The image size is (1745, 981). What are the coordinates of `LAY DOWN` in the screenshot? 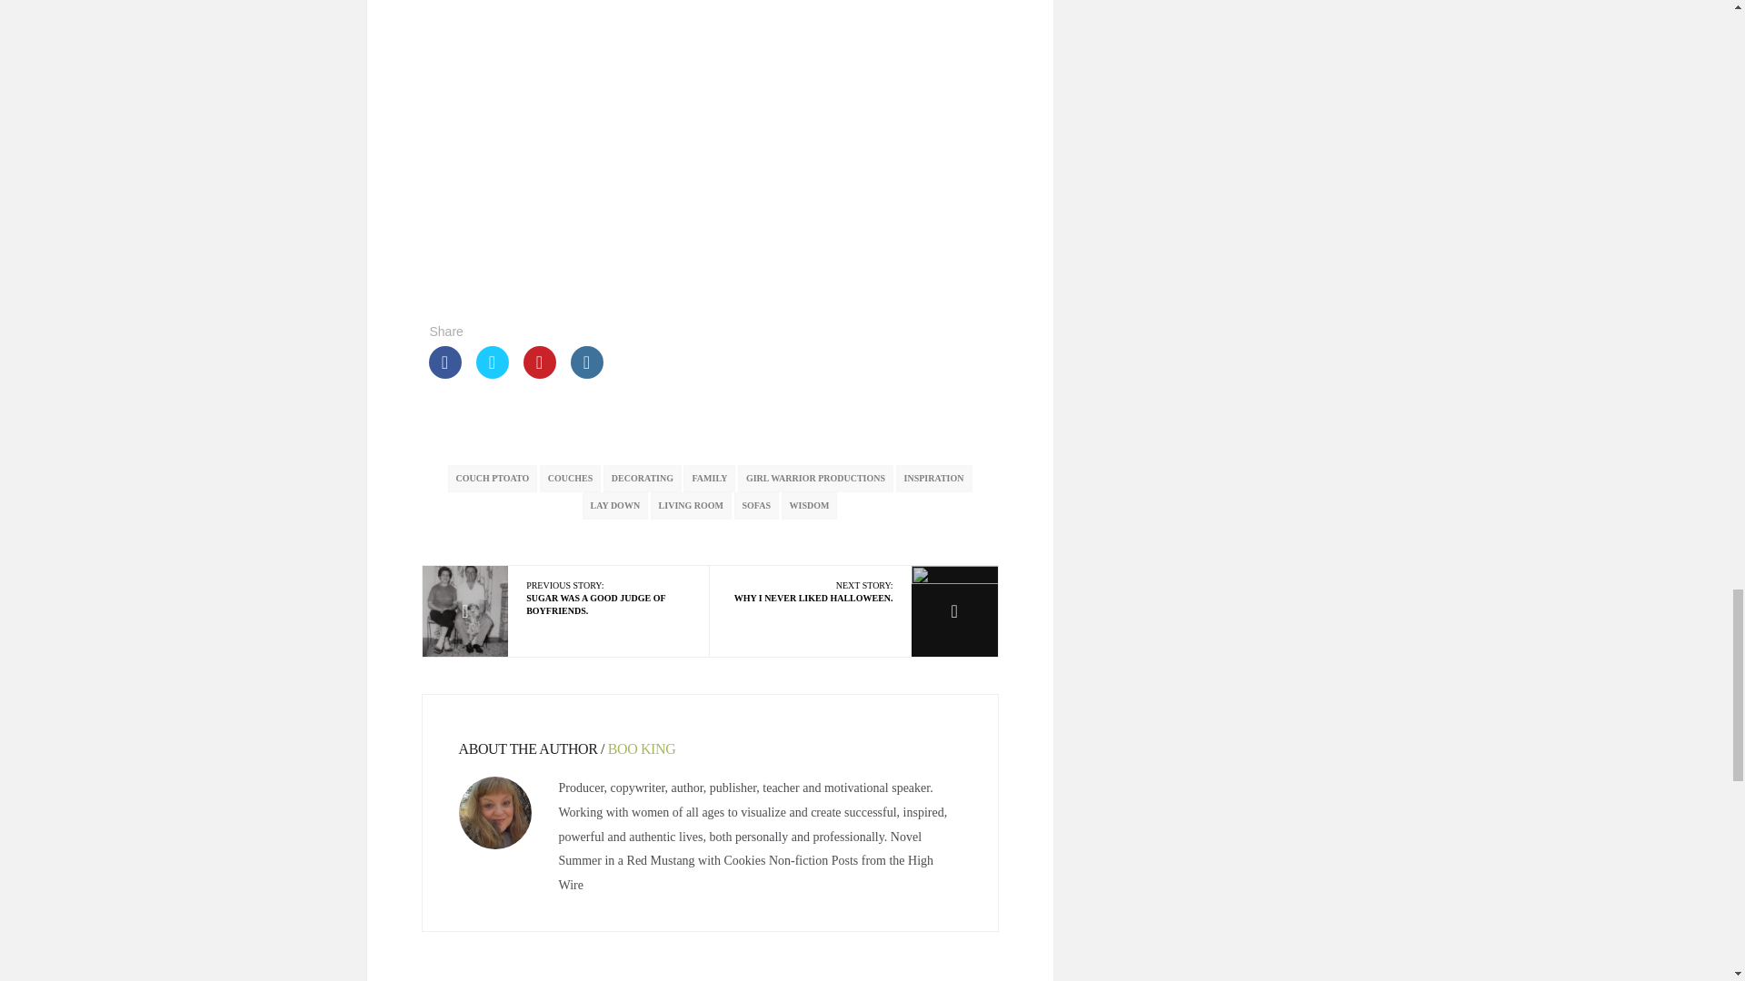 It's located at (492, 478).